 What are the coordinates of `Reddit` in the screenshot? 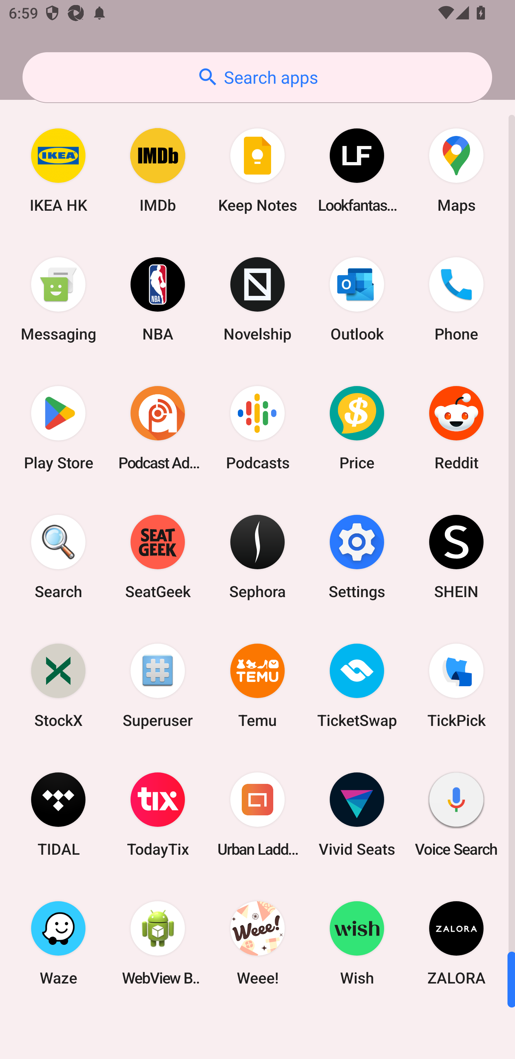 It's located at (456, 428).